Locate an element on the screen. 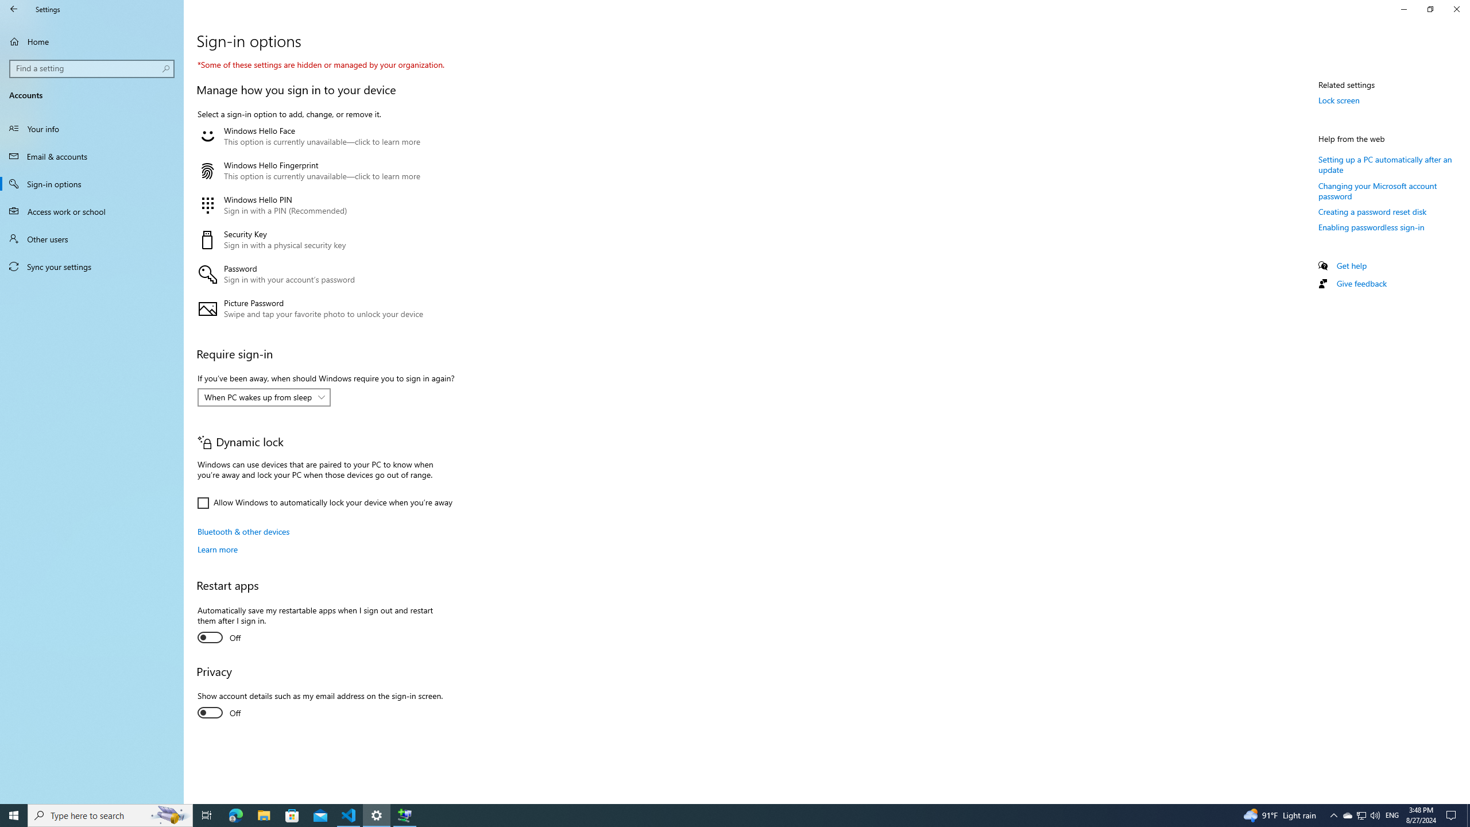 The image size is (1470, 827). Lock screen is located at coordinates (1339, 100).